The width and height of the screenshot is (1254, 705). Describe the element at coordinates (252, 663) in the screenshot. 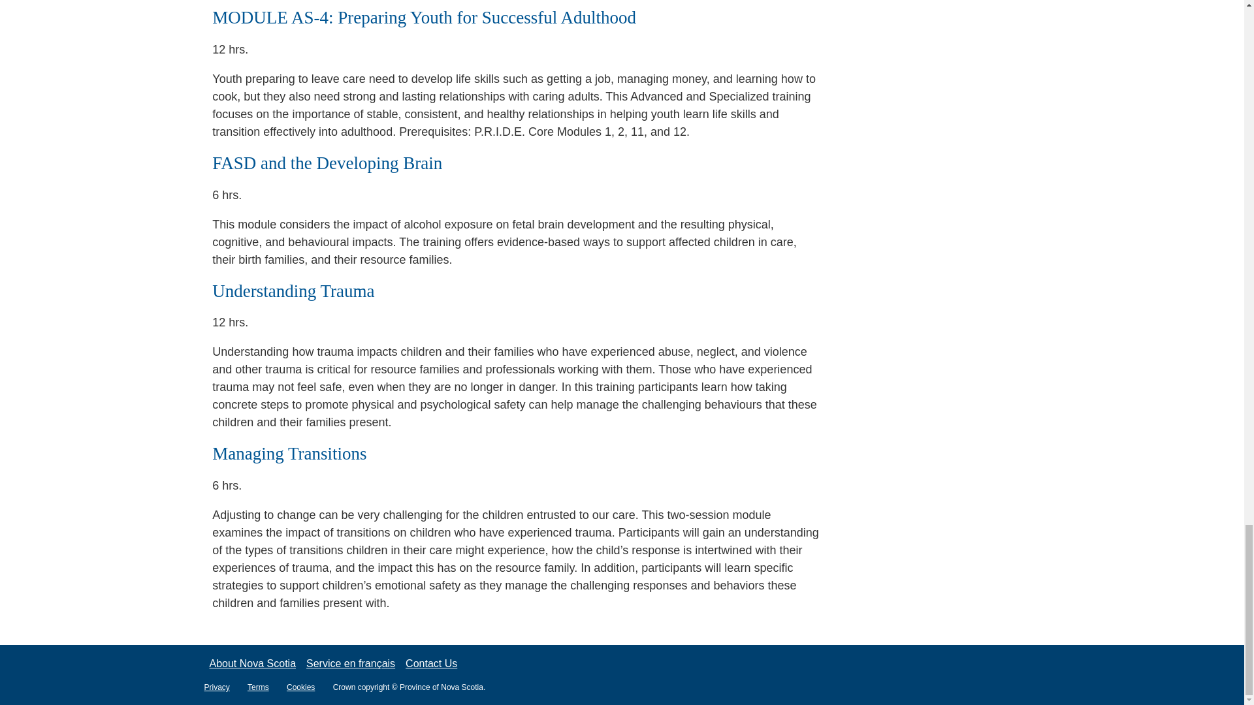

I see `About Nova Scotia` at that location.